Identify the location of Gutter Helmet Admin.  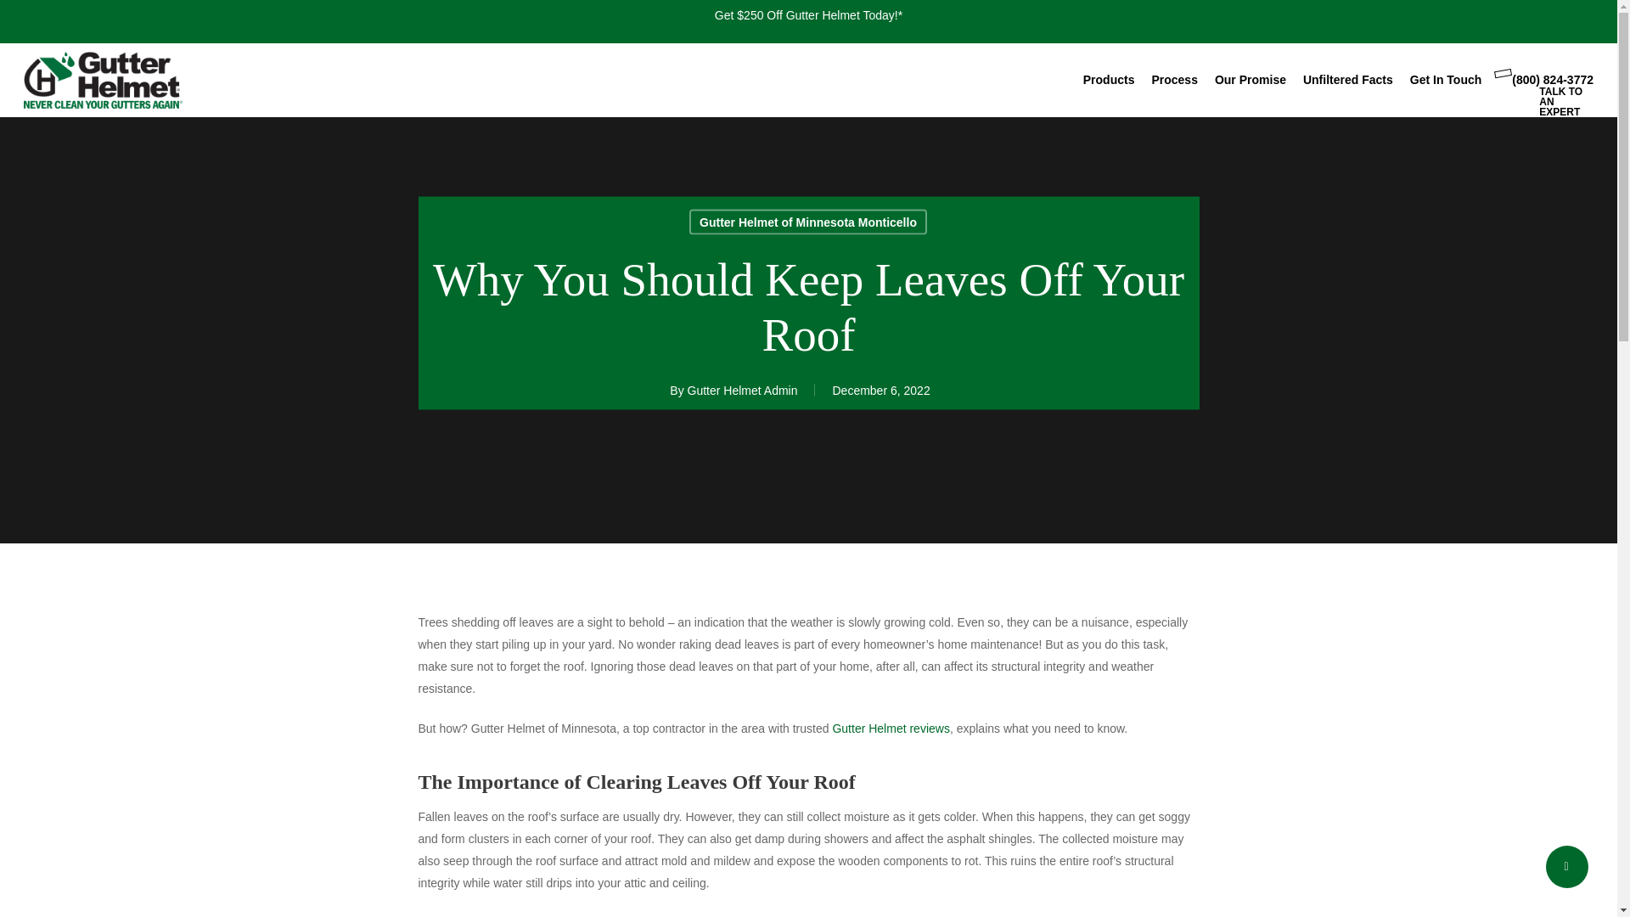
(743, 391).